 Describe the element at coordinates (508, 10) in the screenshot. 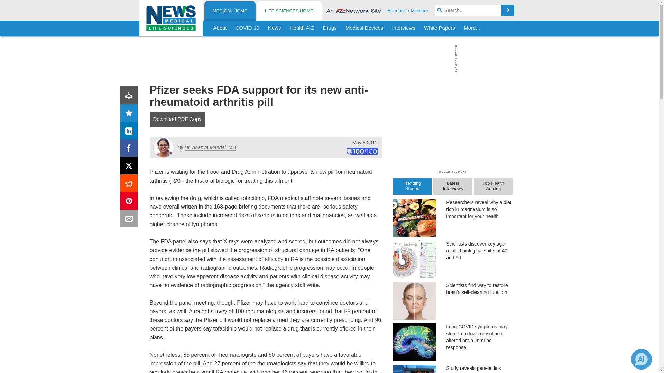

I see `Search` at that location.